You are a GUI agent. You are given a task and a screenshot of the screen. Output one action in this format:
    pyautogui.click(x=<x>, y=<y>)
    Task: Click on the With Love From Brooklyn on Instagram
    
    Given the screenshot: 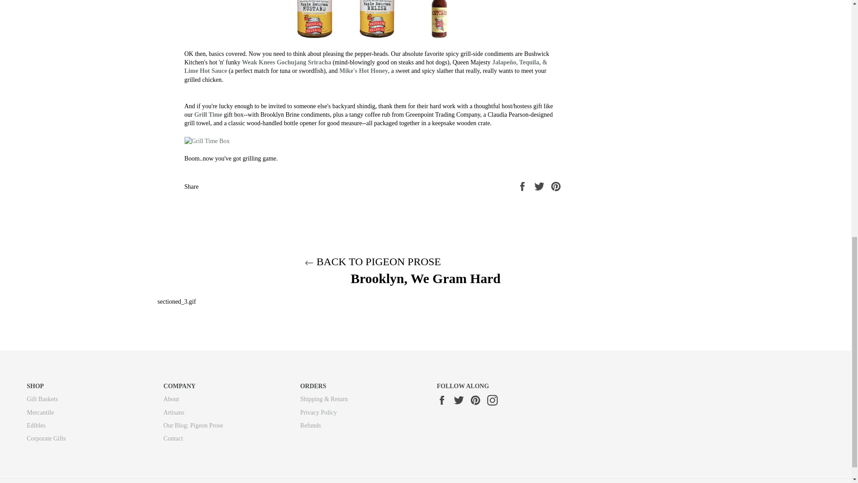 What is the action you would take?
    pyautogui.click(x=494, y=400)
    